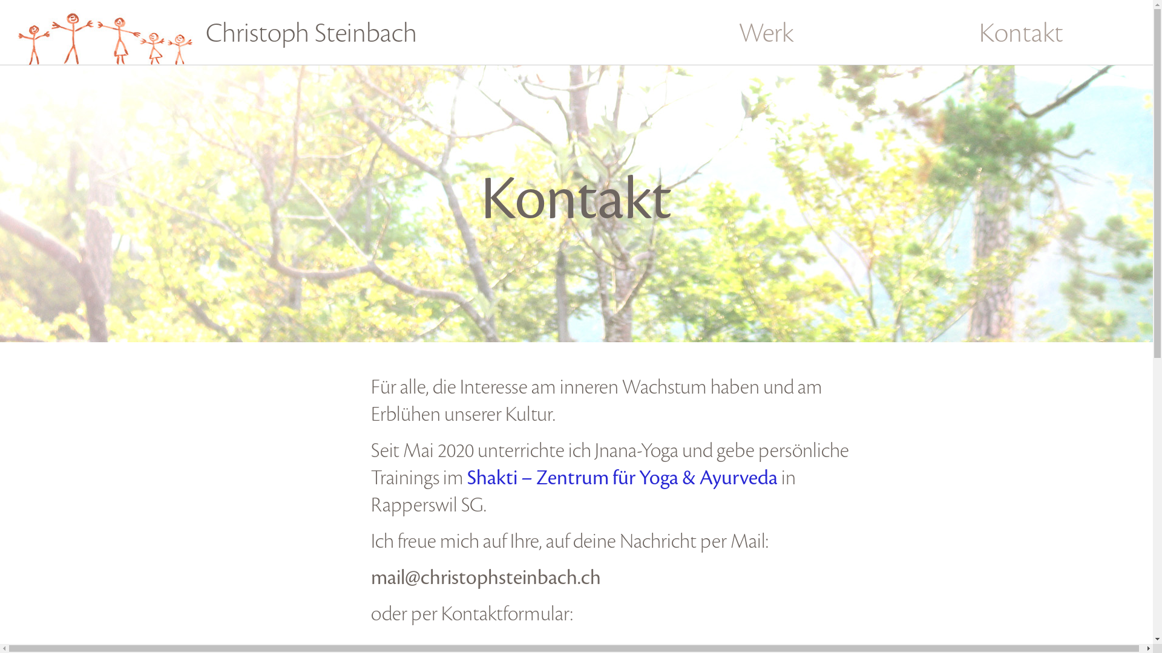 The width and height of the screenshot is (1162, 653). Describe the element at coordinates (1022, 35) in the screenshot. I see `Kontakt` at that location.